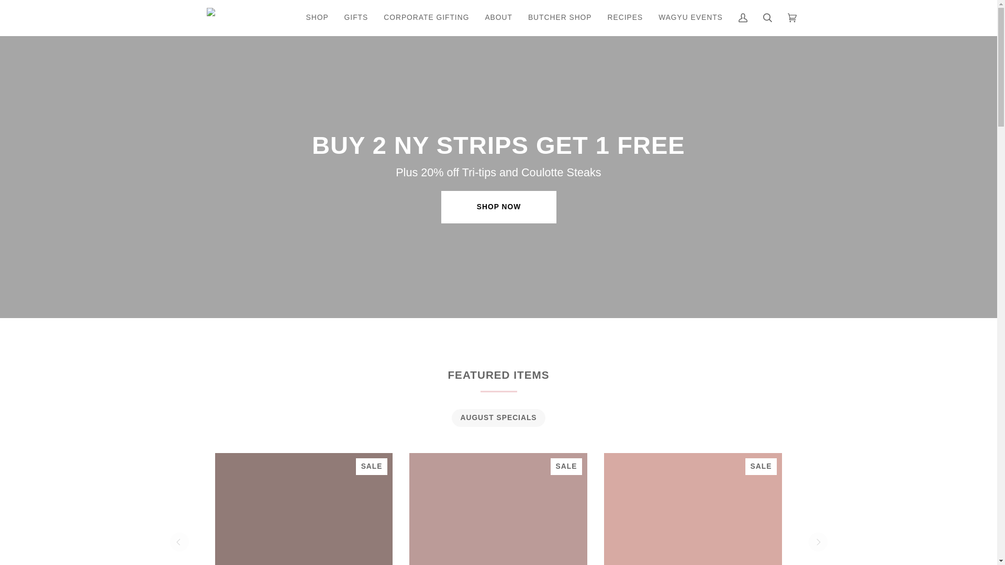 The height and width of the screenshot is (565, 1005). What do you see at coordinates (317, 18) in the screenshot?
I see `SHOP` at bounding box center [317, 18].